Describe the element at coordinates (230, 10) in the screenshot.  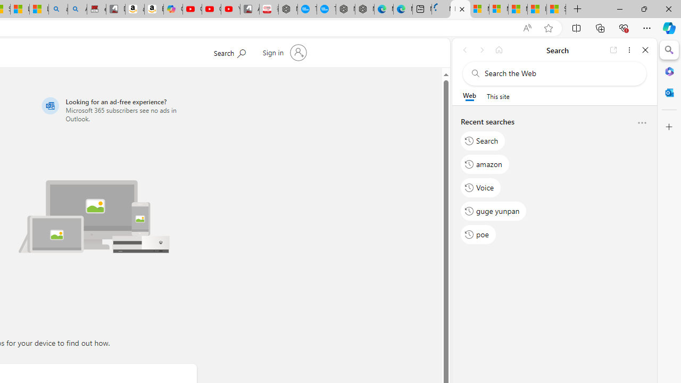
I see `YouTube Kids - An App Created for Kids to Explore Content` at that location.